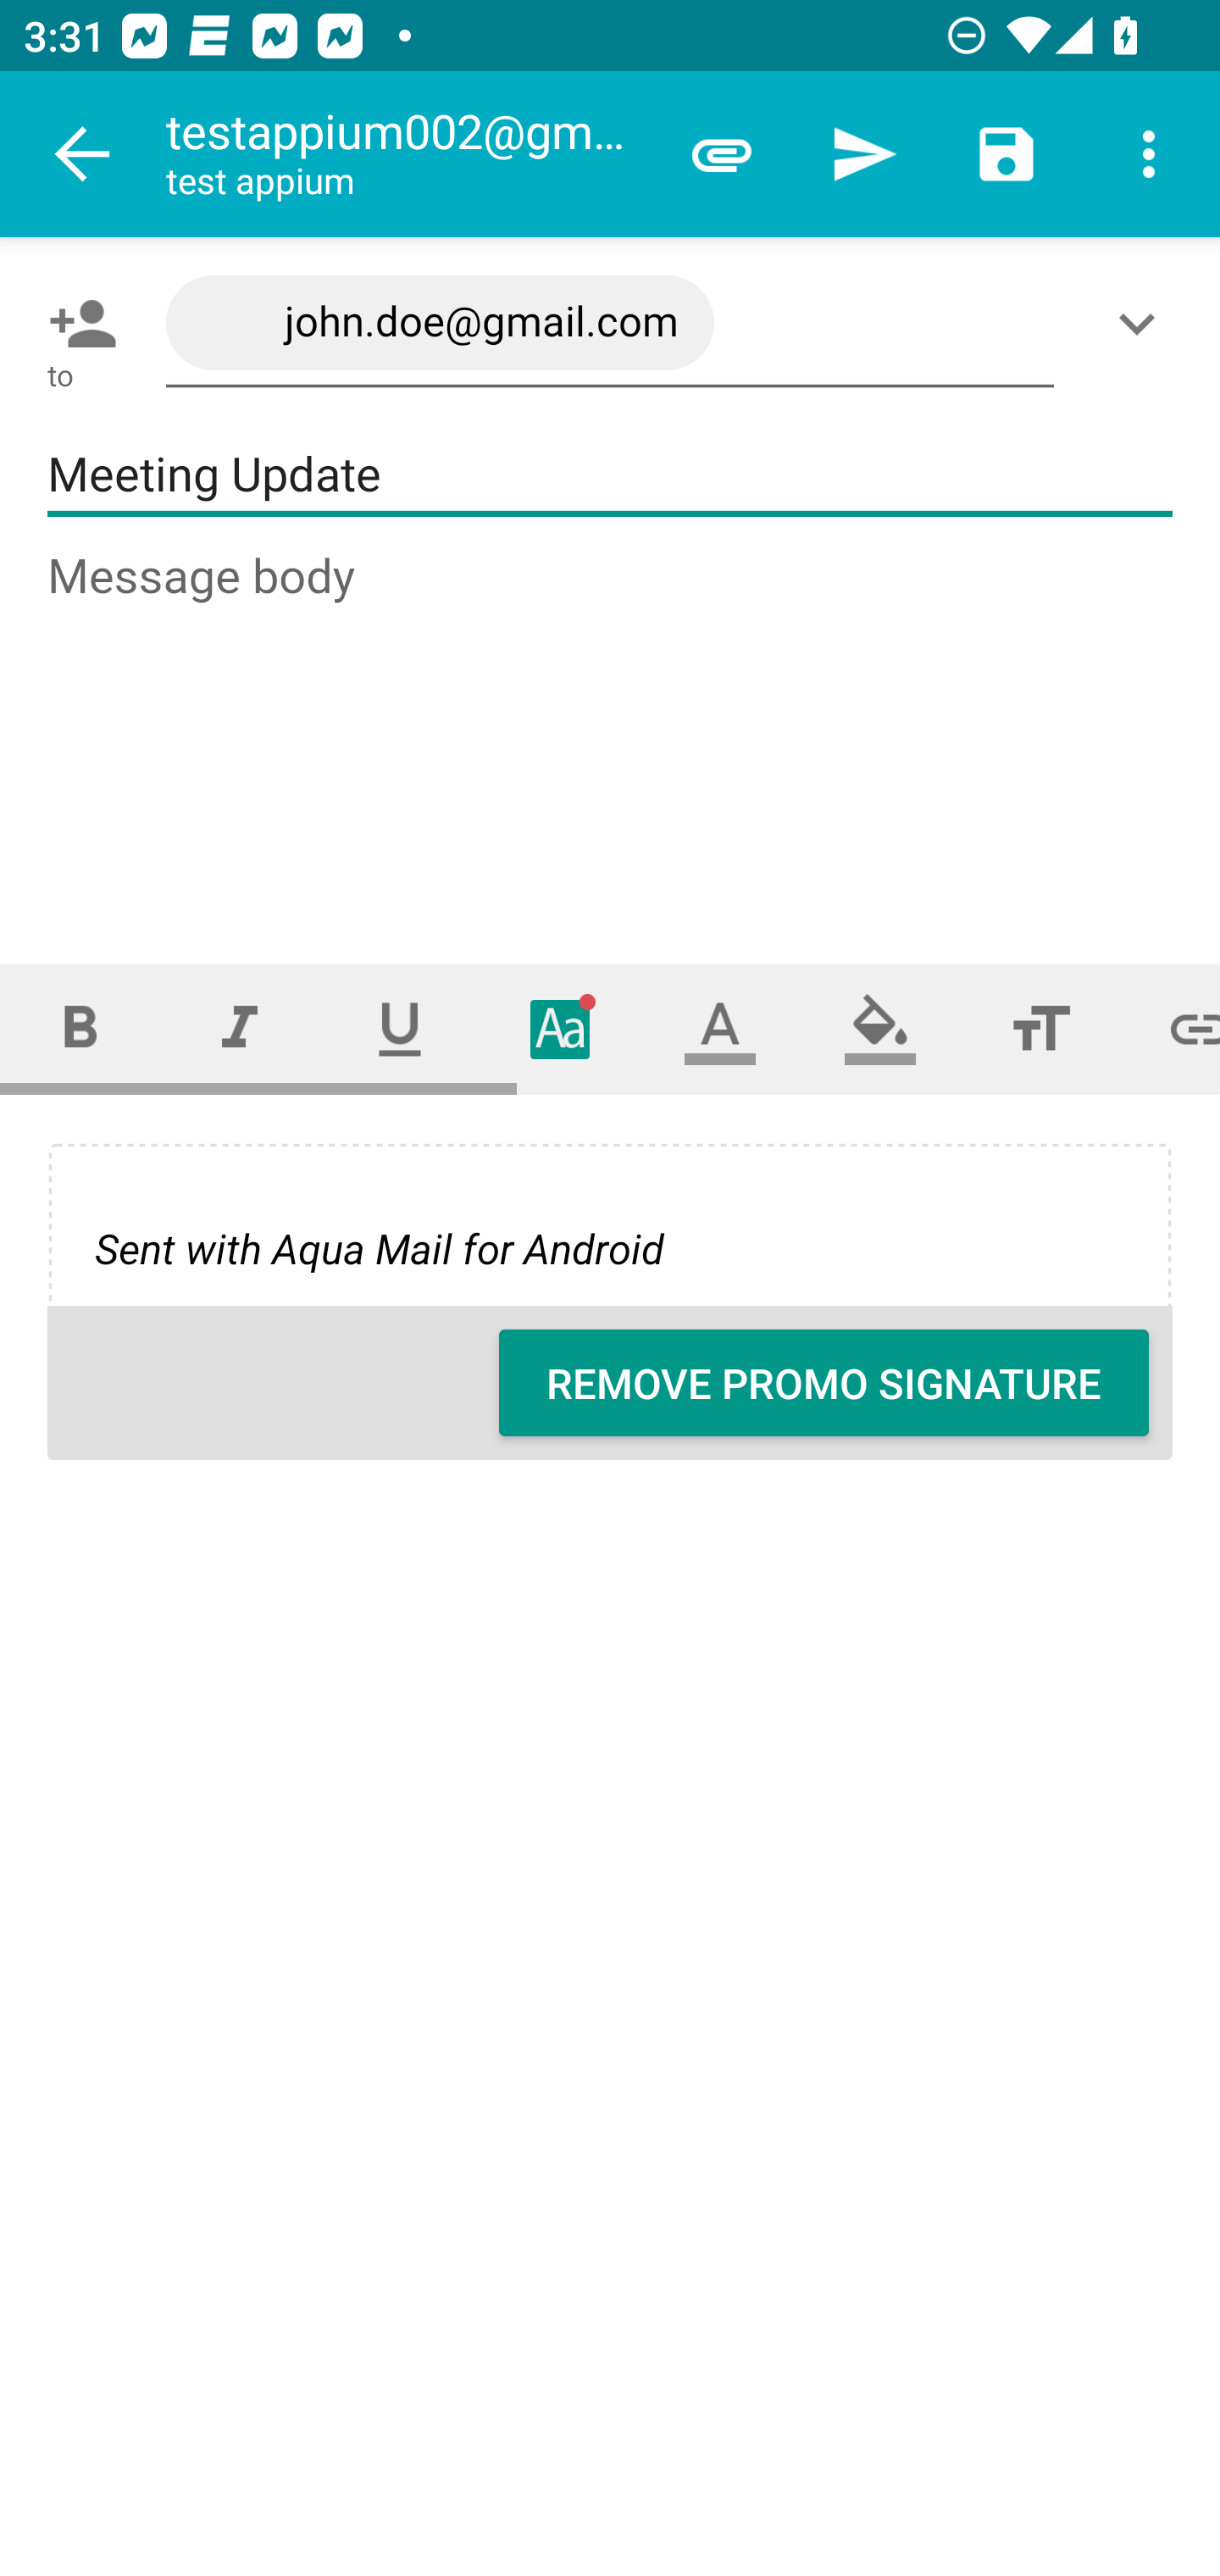 The height and width of the screenshot is (2576, 1220). I want to click on Send, so click(864, 154).